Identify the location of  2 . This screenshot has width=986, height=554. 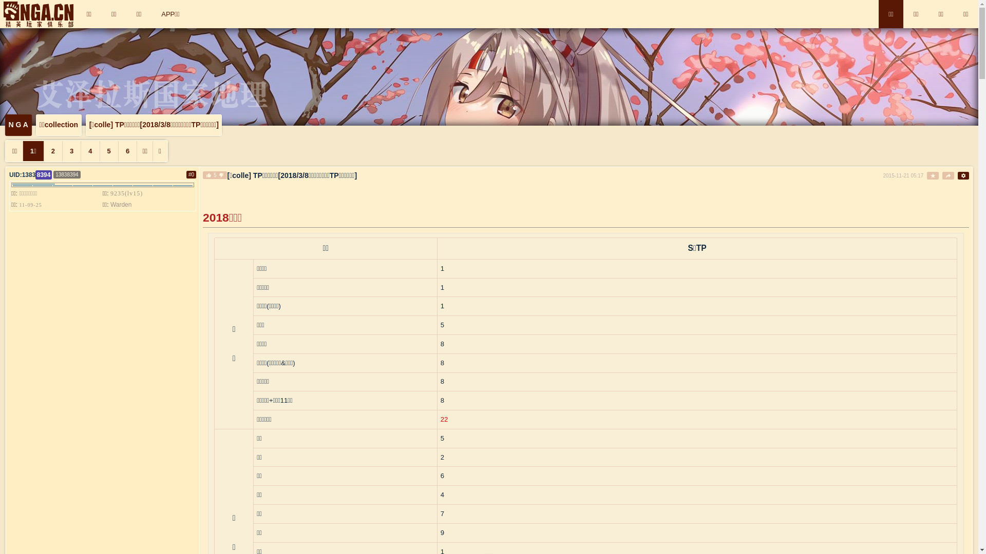
(53, 151).